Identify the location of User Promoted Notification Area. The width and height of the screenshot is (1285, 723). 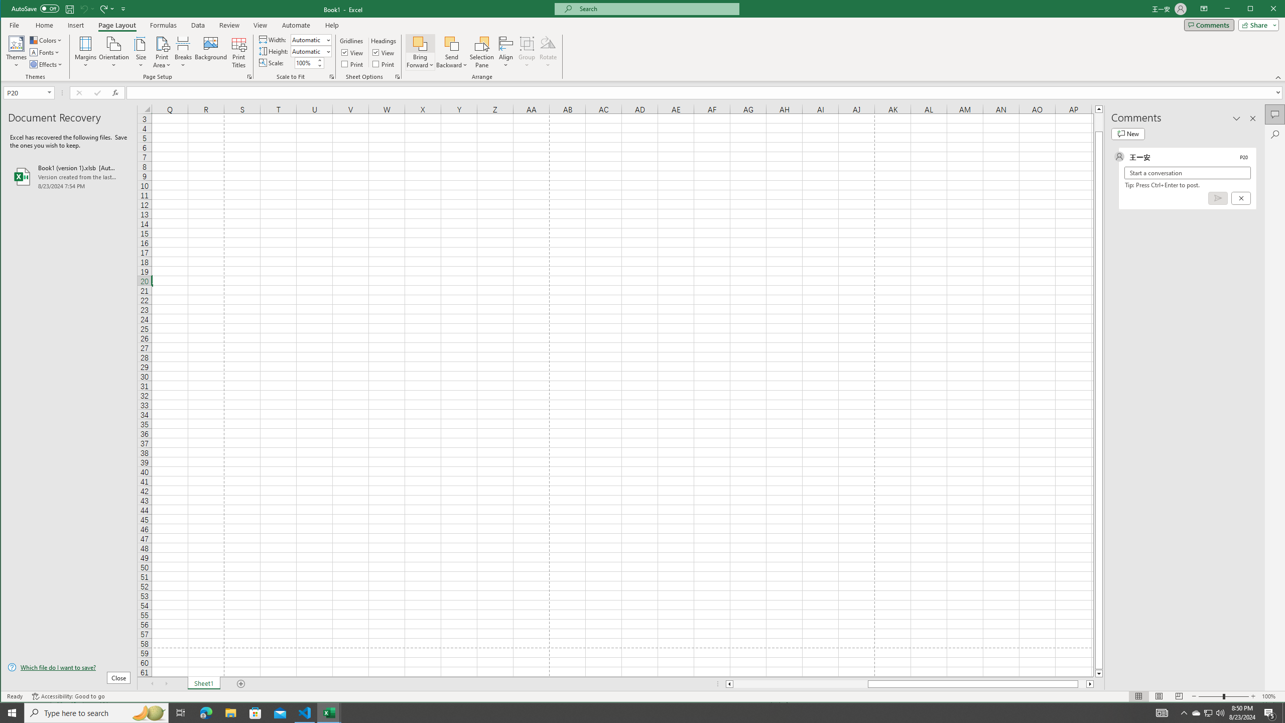
(1208, 713).